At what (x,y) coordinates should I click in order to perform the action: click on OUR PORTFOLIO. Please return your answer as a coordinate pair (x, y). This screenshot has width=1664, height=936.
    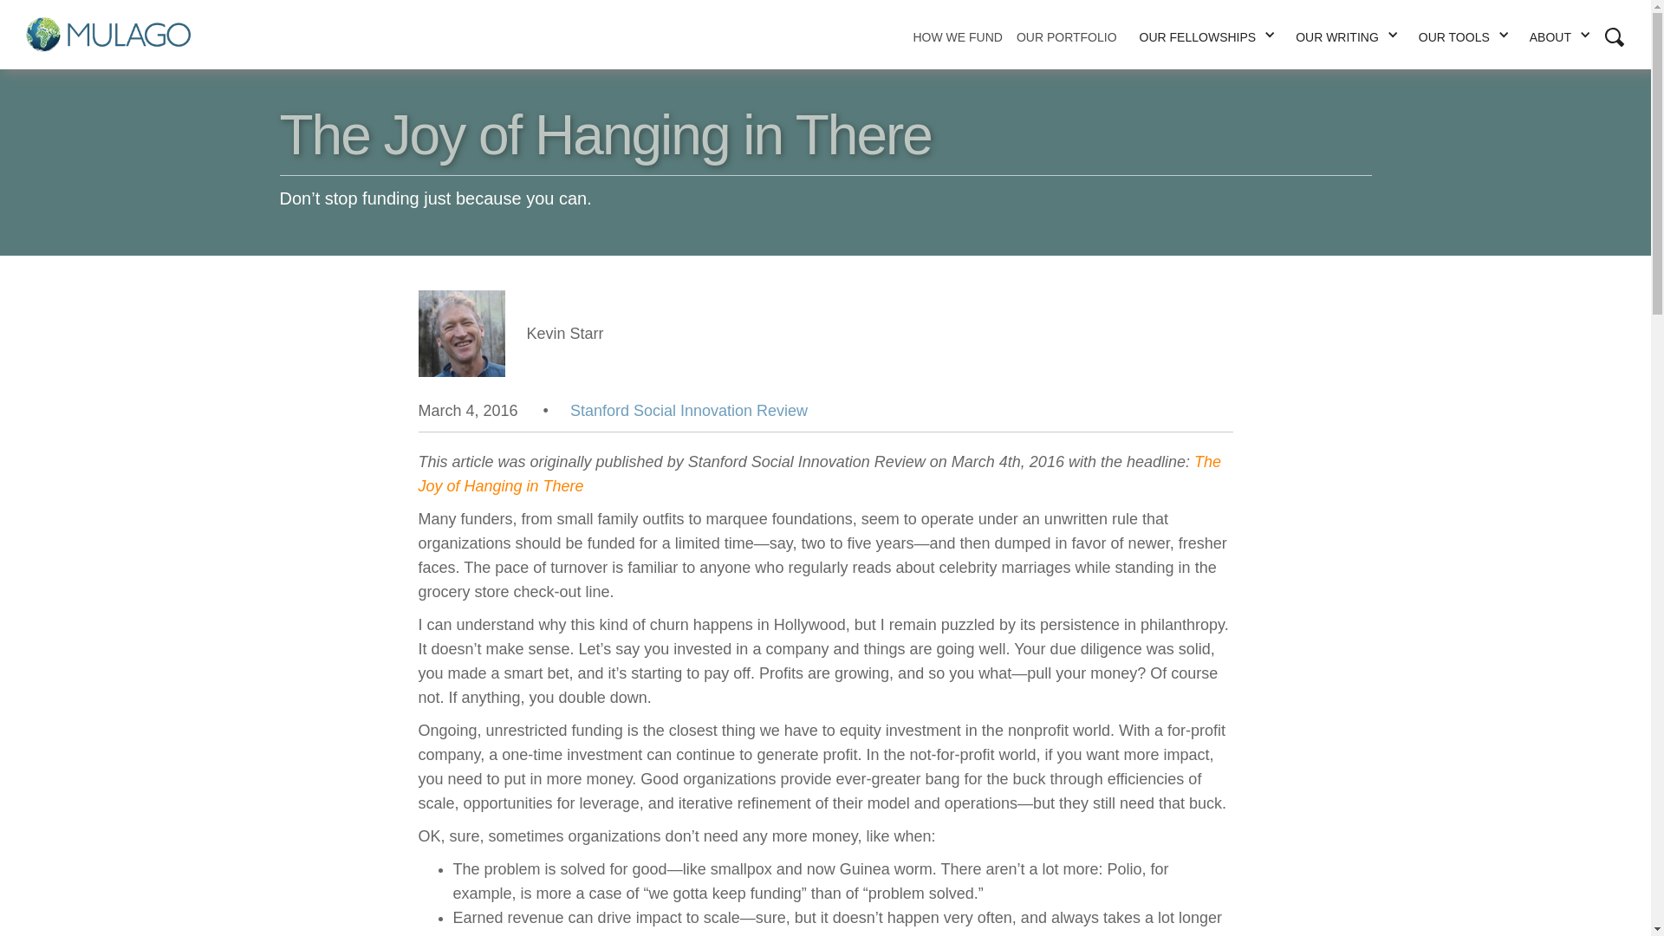
    Looking at the image, I should click on (1067, 35).